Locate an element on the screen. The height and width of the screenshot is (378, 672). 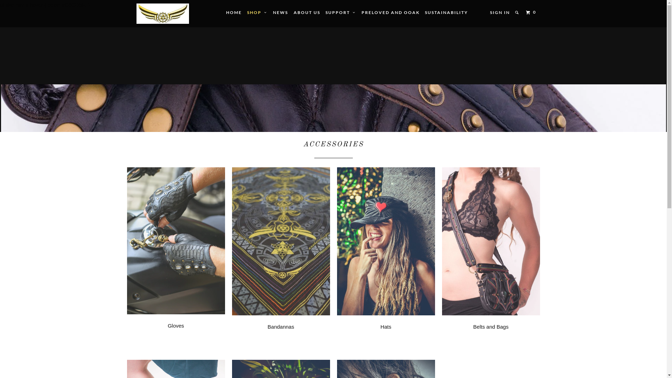
NEWS is located at coordinates (281, 13).